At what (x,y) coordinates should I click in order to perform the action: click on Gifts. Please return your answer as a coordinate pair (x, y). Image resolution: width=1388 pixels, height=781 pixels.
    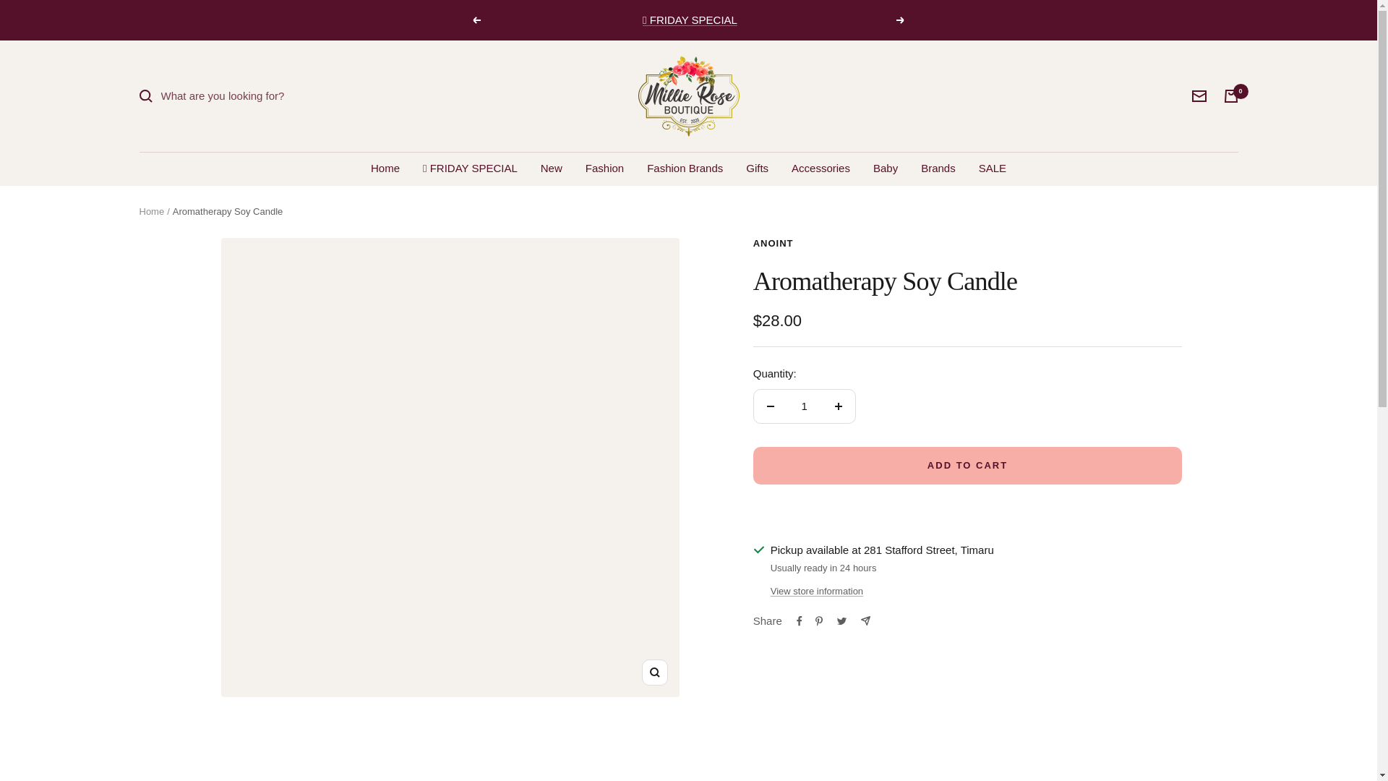
    Looking at the image, I should click on (758, 168).